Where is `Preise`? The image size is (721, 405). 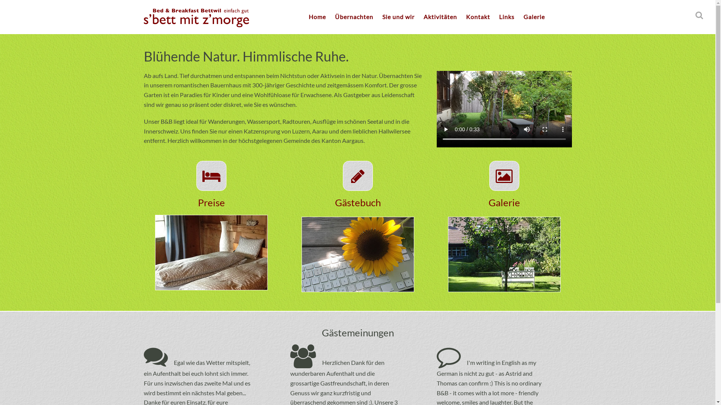 Preise is located at coordinates (211, 202).